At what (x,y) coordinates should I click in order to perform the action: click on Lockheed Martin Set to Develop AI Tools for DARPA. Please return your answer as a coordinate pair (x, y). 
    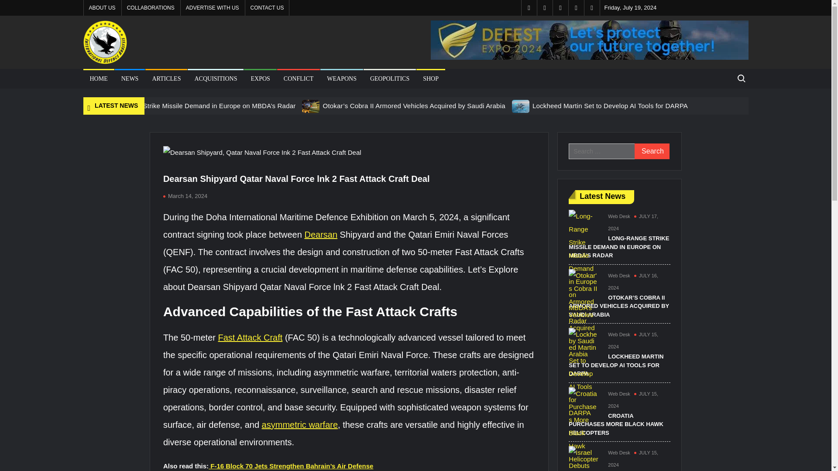
    Looking at the image, I should click on (521, 106).